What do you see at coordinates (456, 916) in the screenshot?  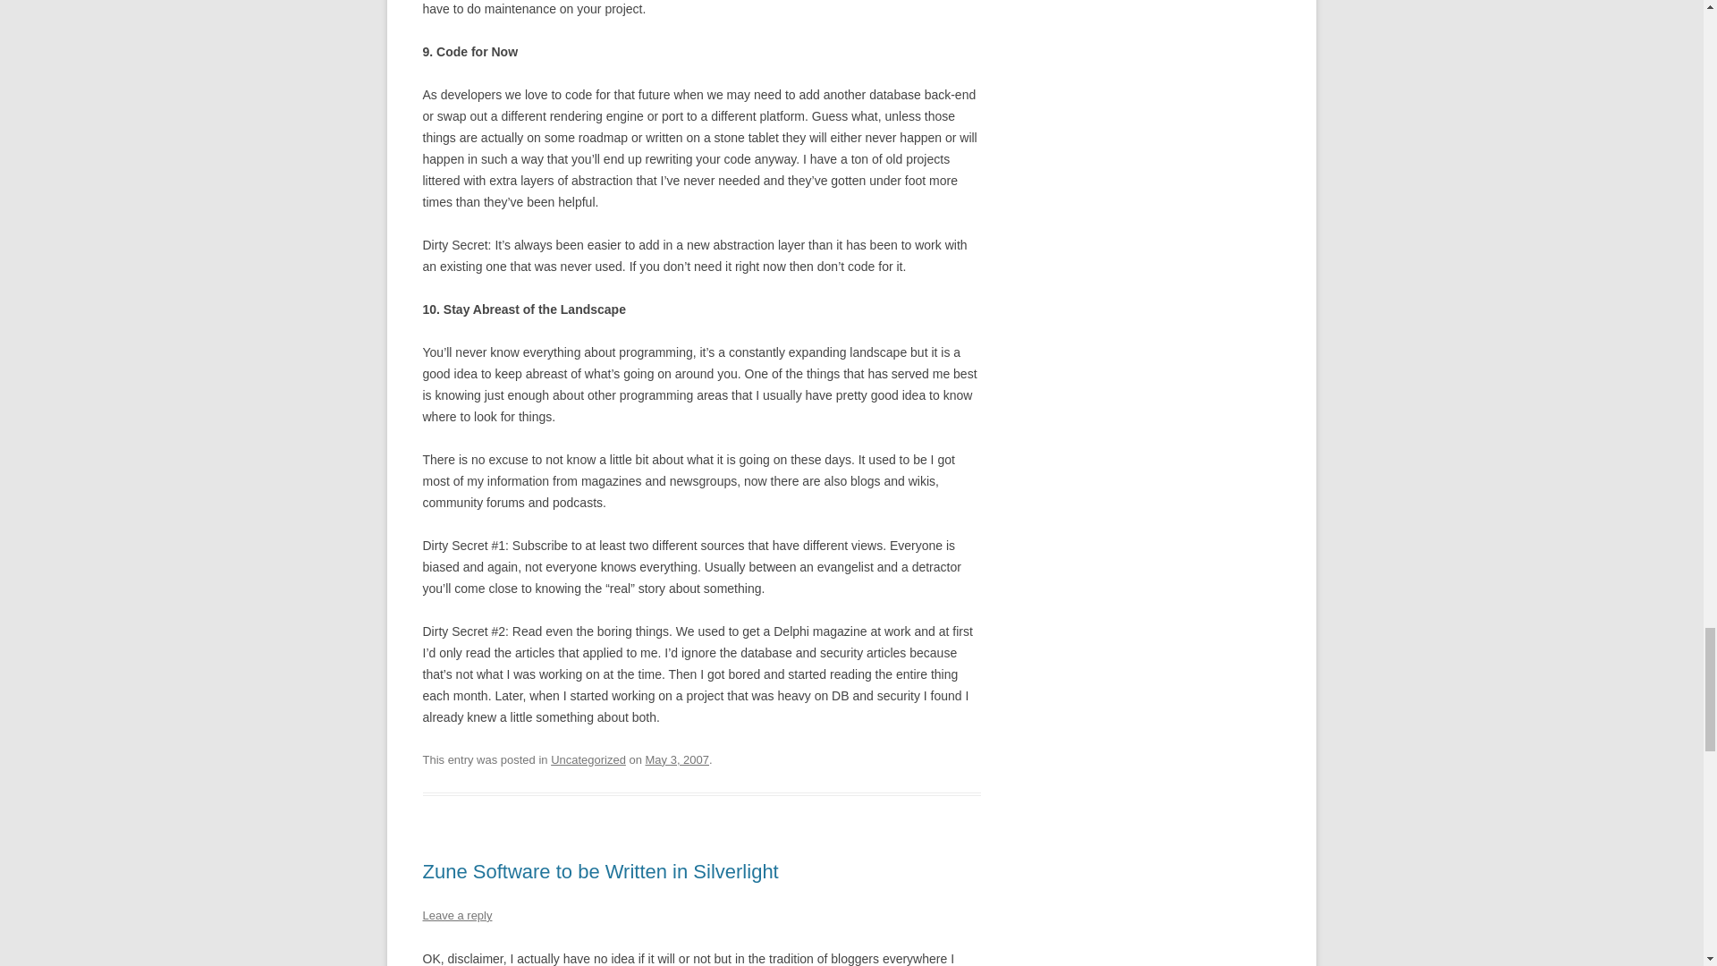 I see `Leave a reply` at bounding box center [456, 916].